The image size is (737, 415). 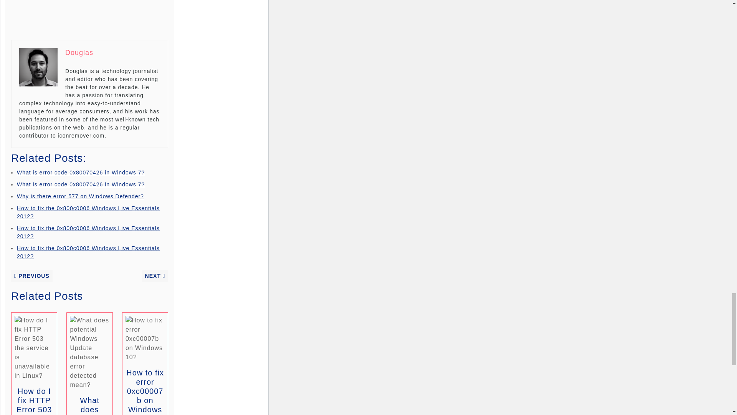 I want to click on PREVIOUS, so click(x=31, y=275).